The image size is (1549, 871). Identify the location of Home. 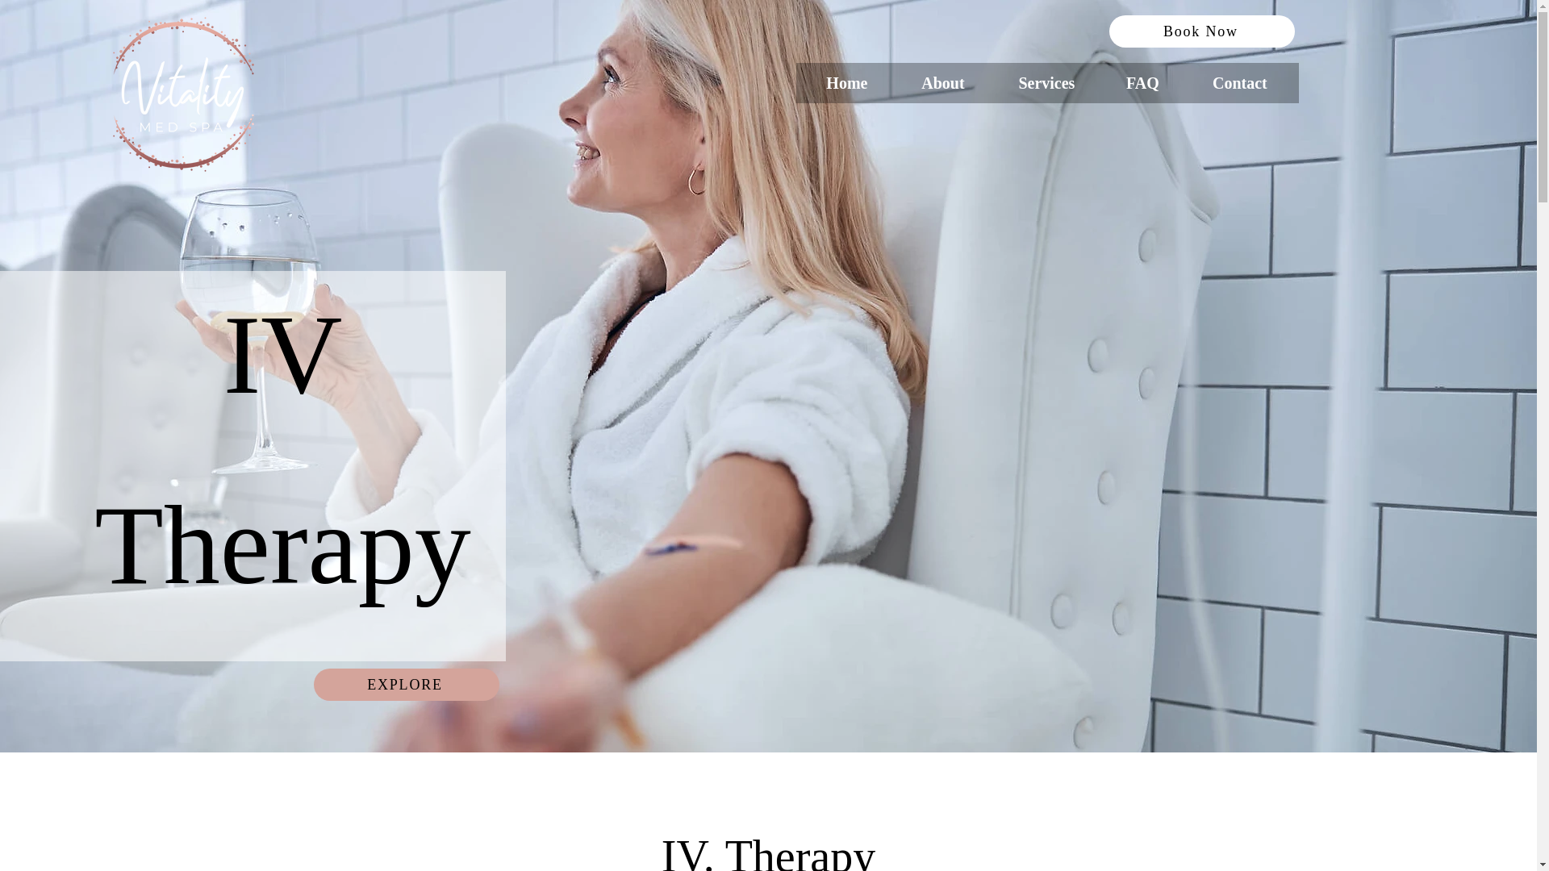
(847, 83).